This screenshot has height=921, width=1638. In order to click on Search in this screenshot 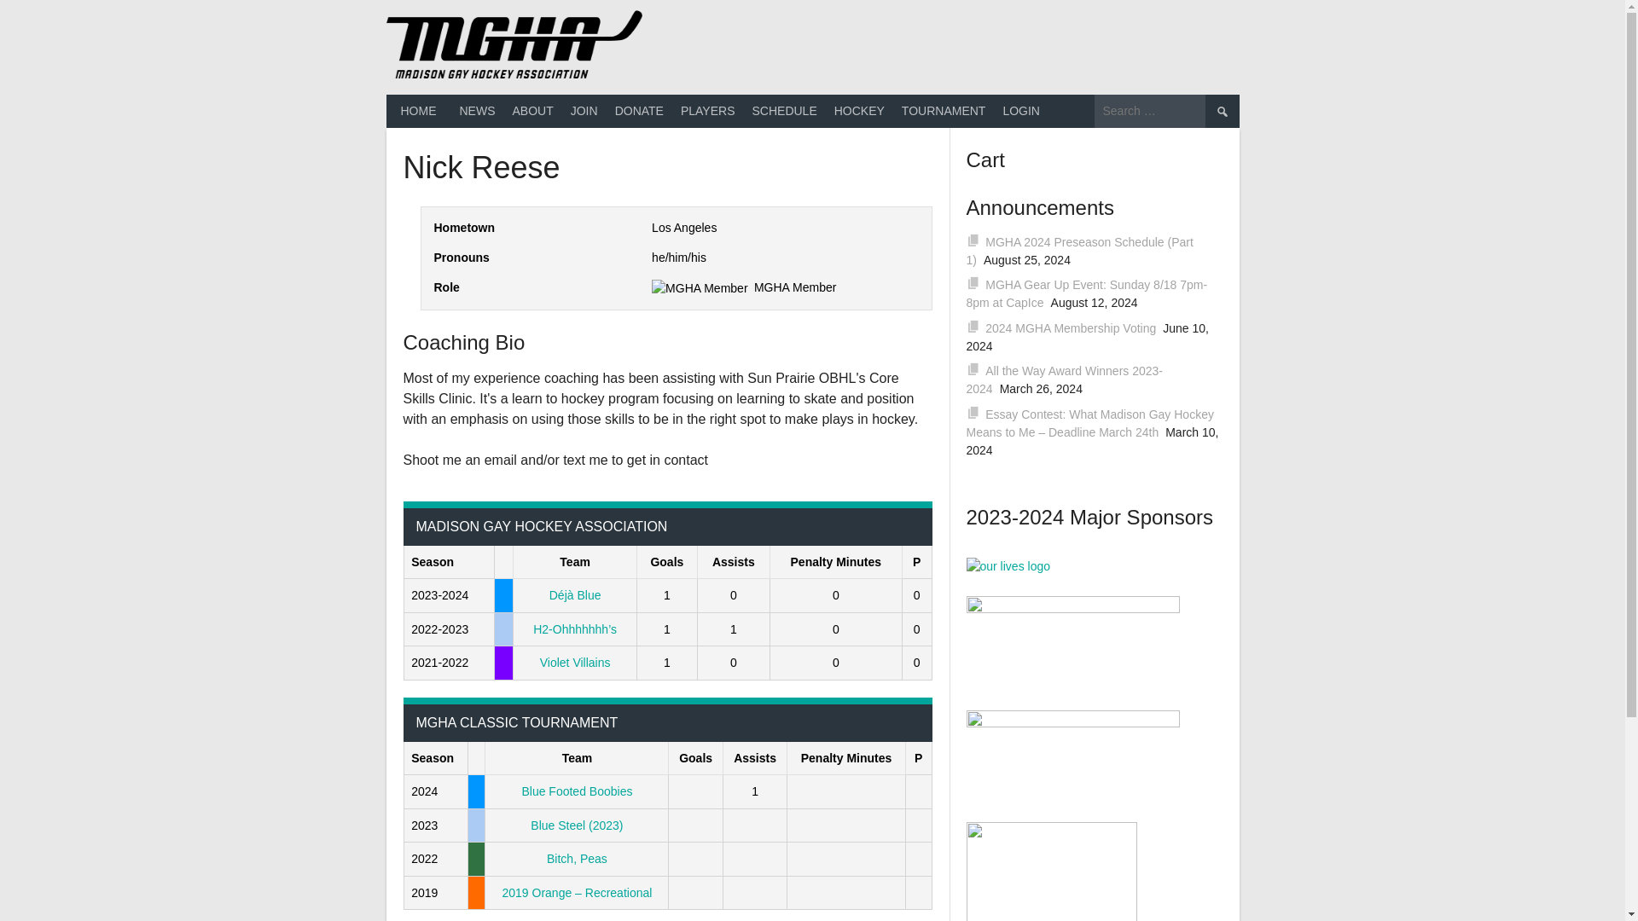, I will do `click(1221, 111)`.